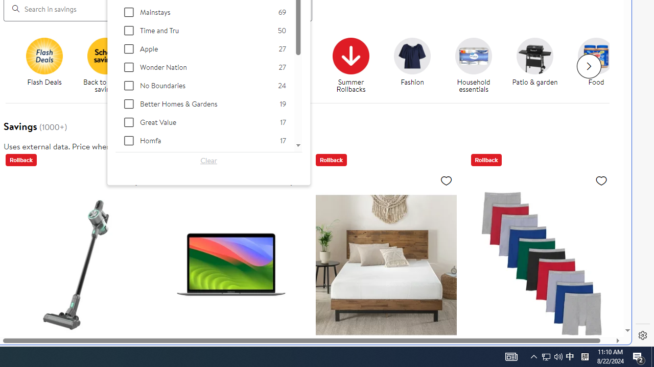 The height and width of the screenshot is (367, 654). I want to click on Get it today, so click(289, 56).